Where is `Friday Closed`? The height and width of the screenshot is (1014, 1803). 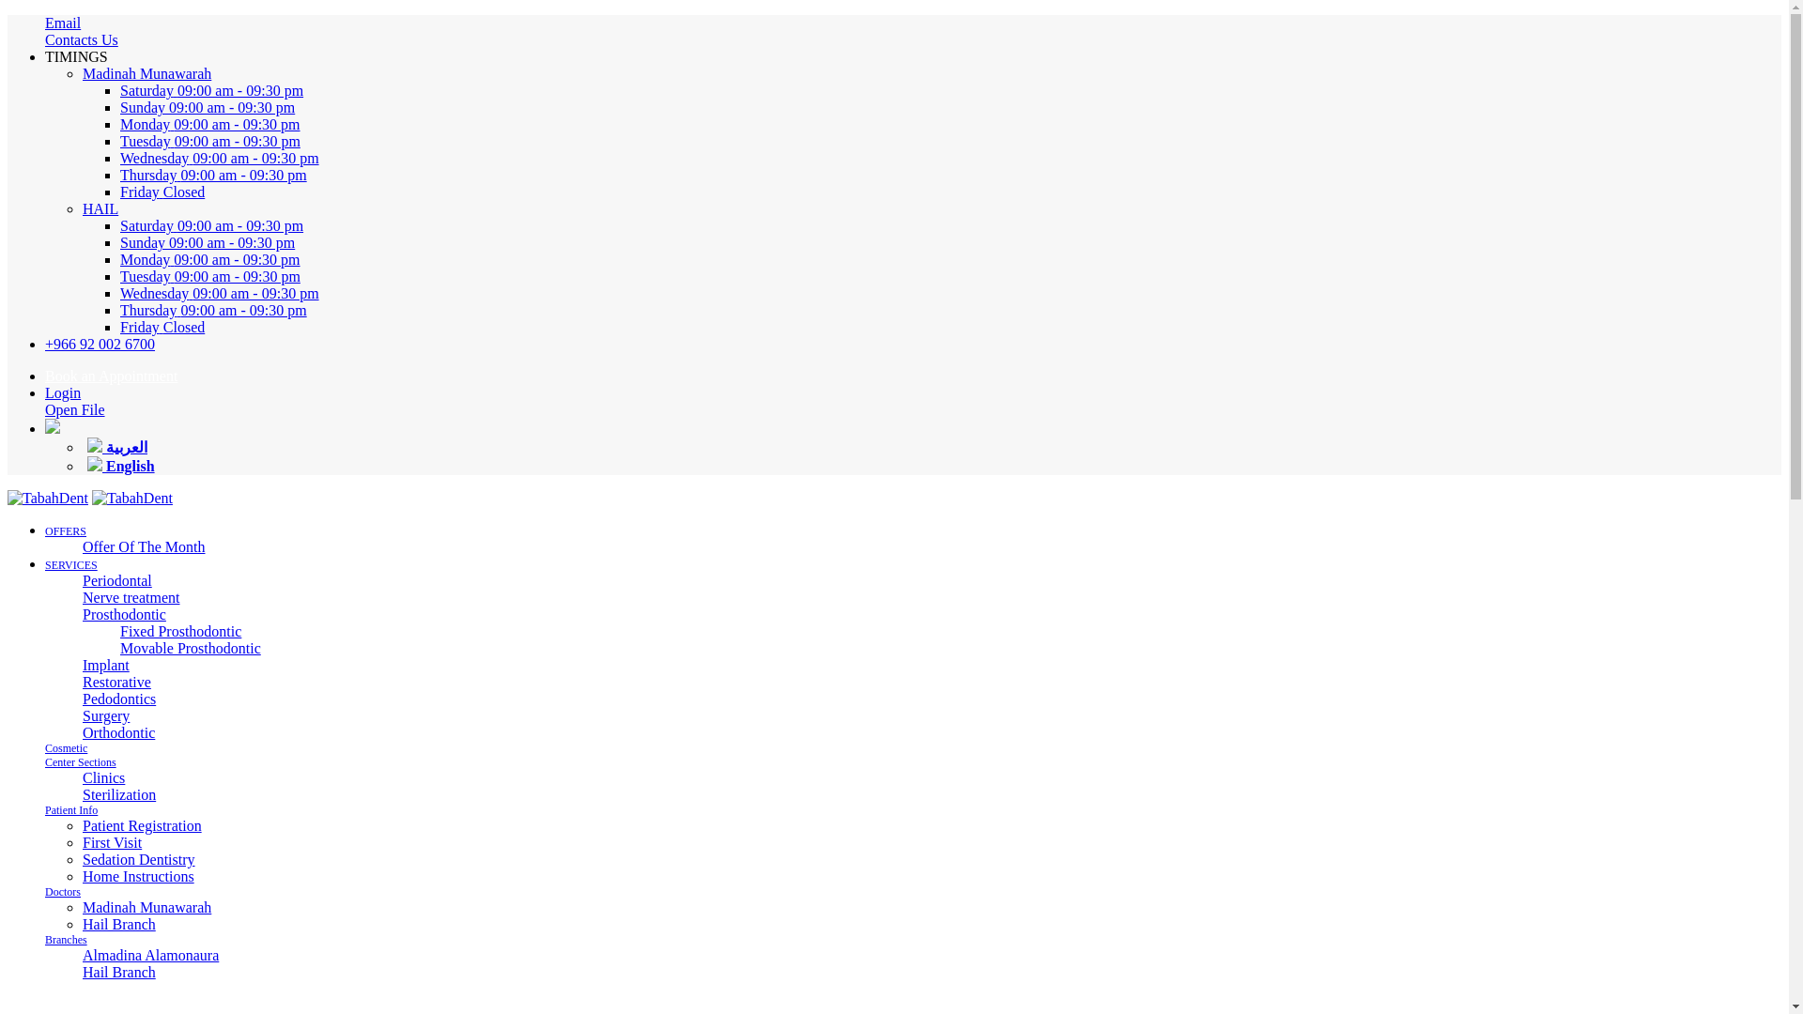 Friday Closed is located at coordinates (238, 192).